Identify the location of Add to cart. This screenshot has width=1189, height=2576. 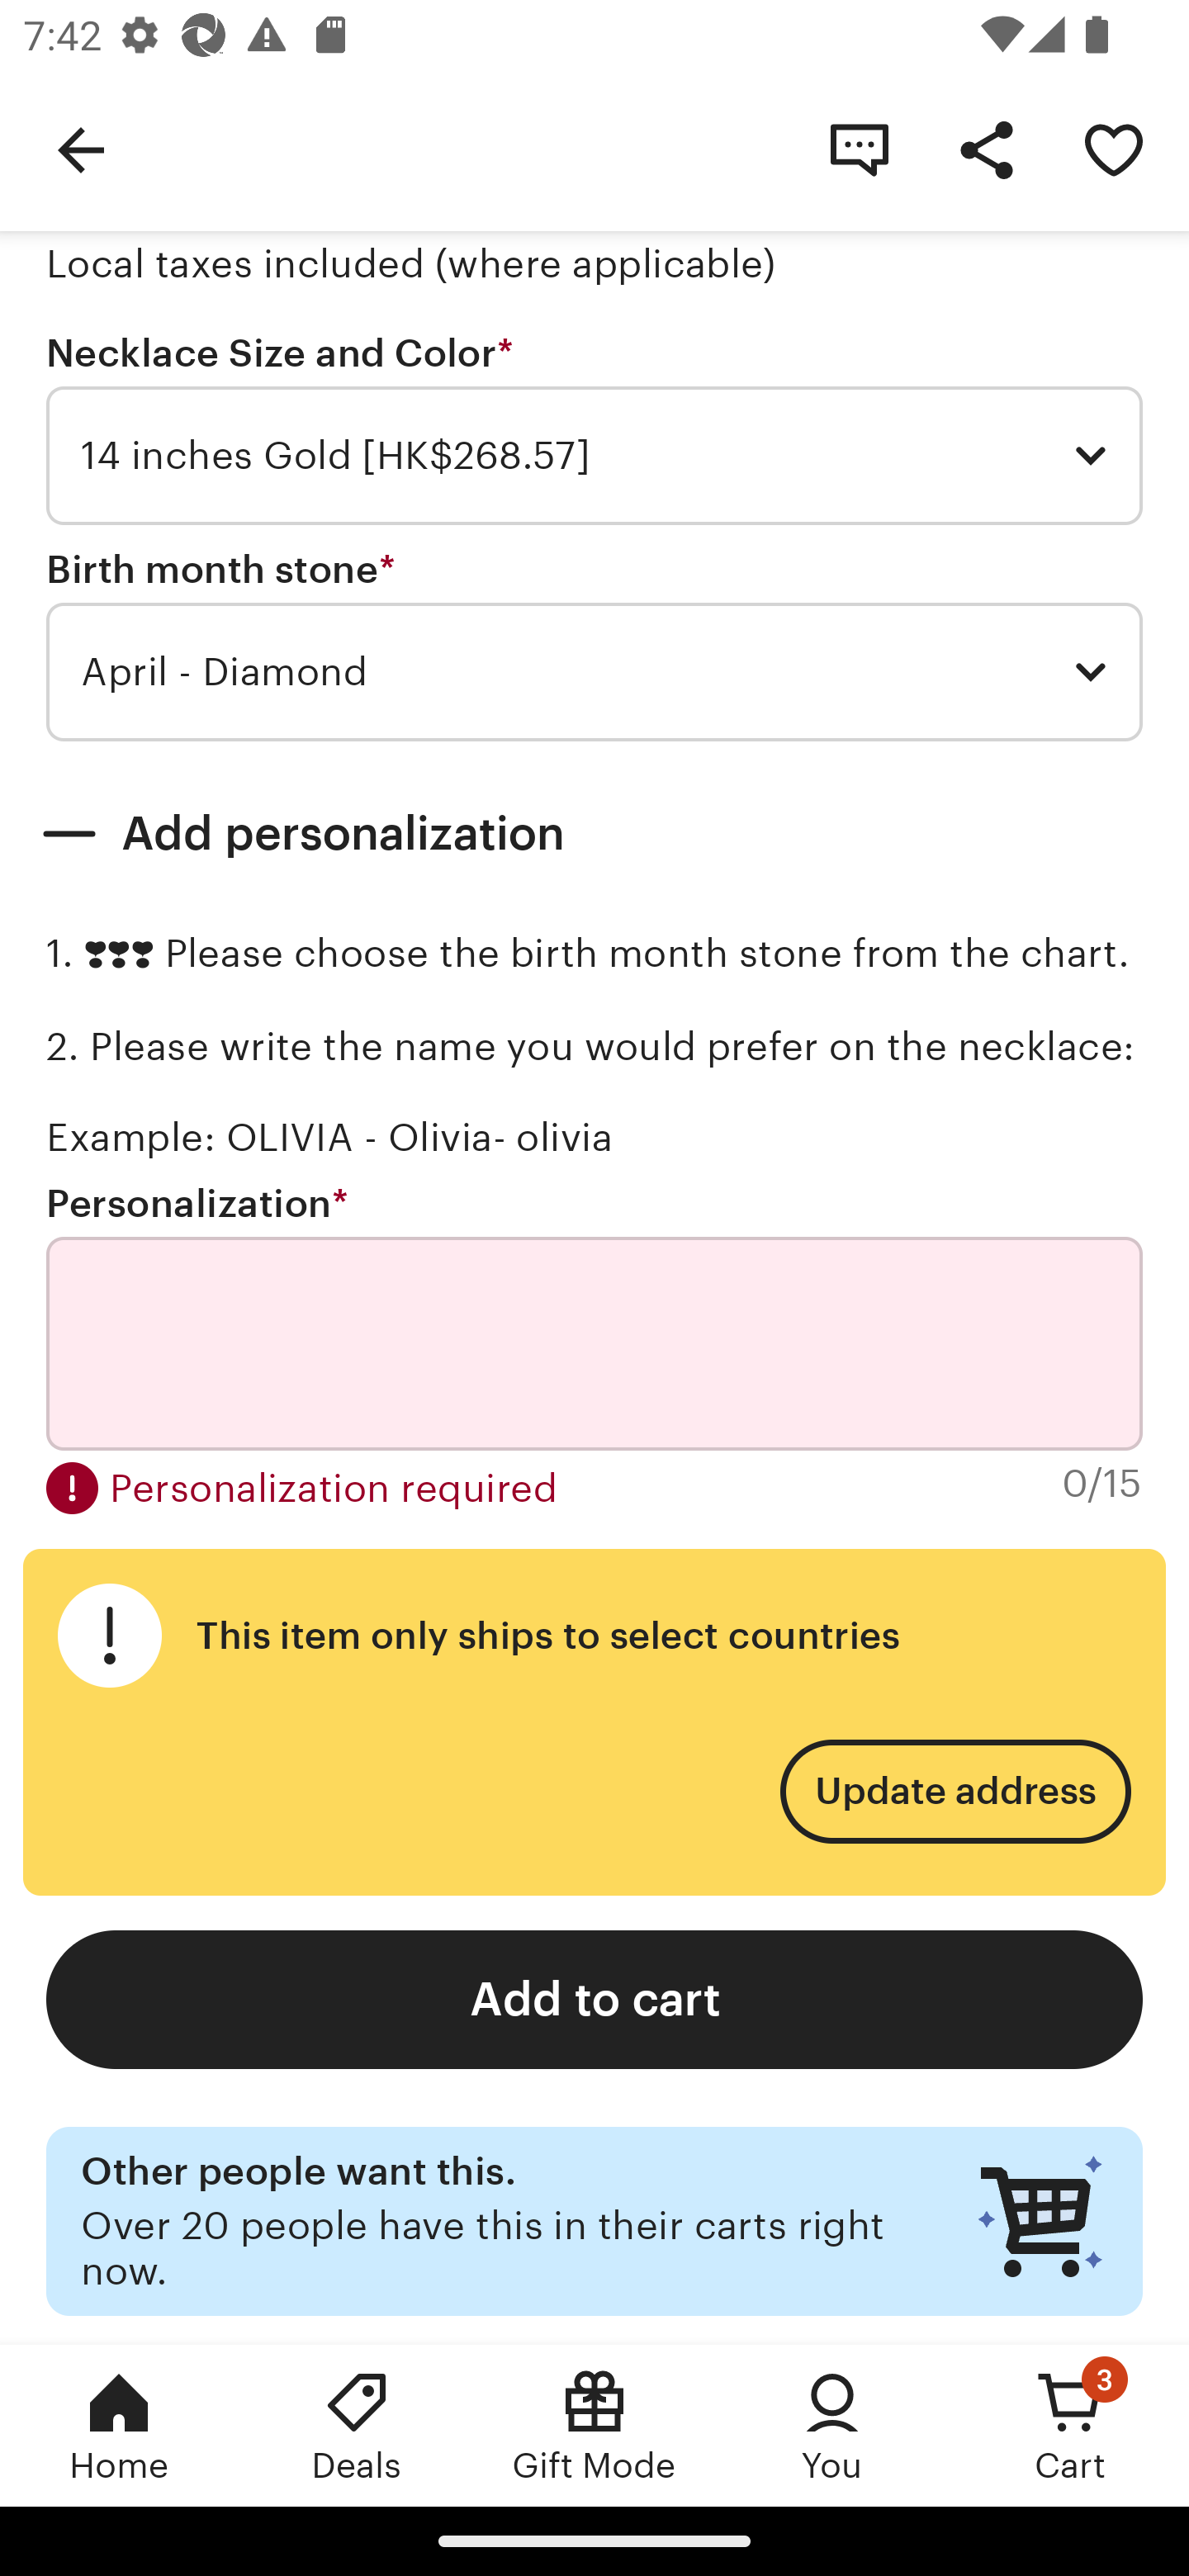
(594, 1998).